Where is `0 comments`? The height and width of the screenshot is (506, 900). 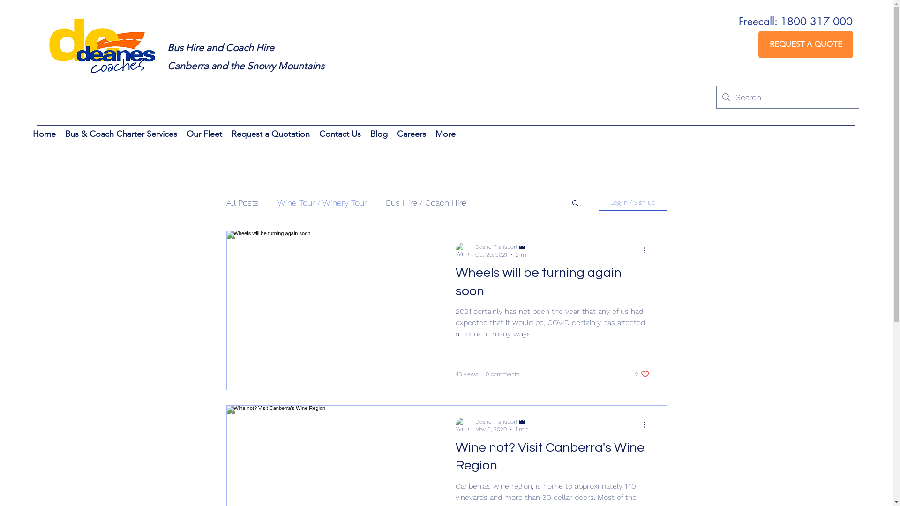
0 comments is located at coordinates (502, 374).